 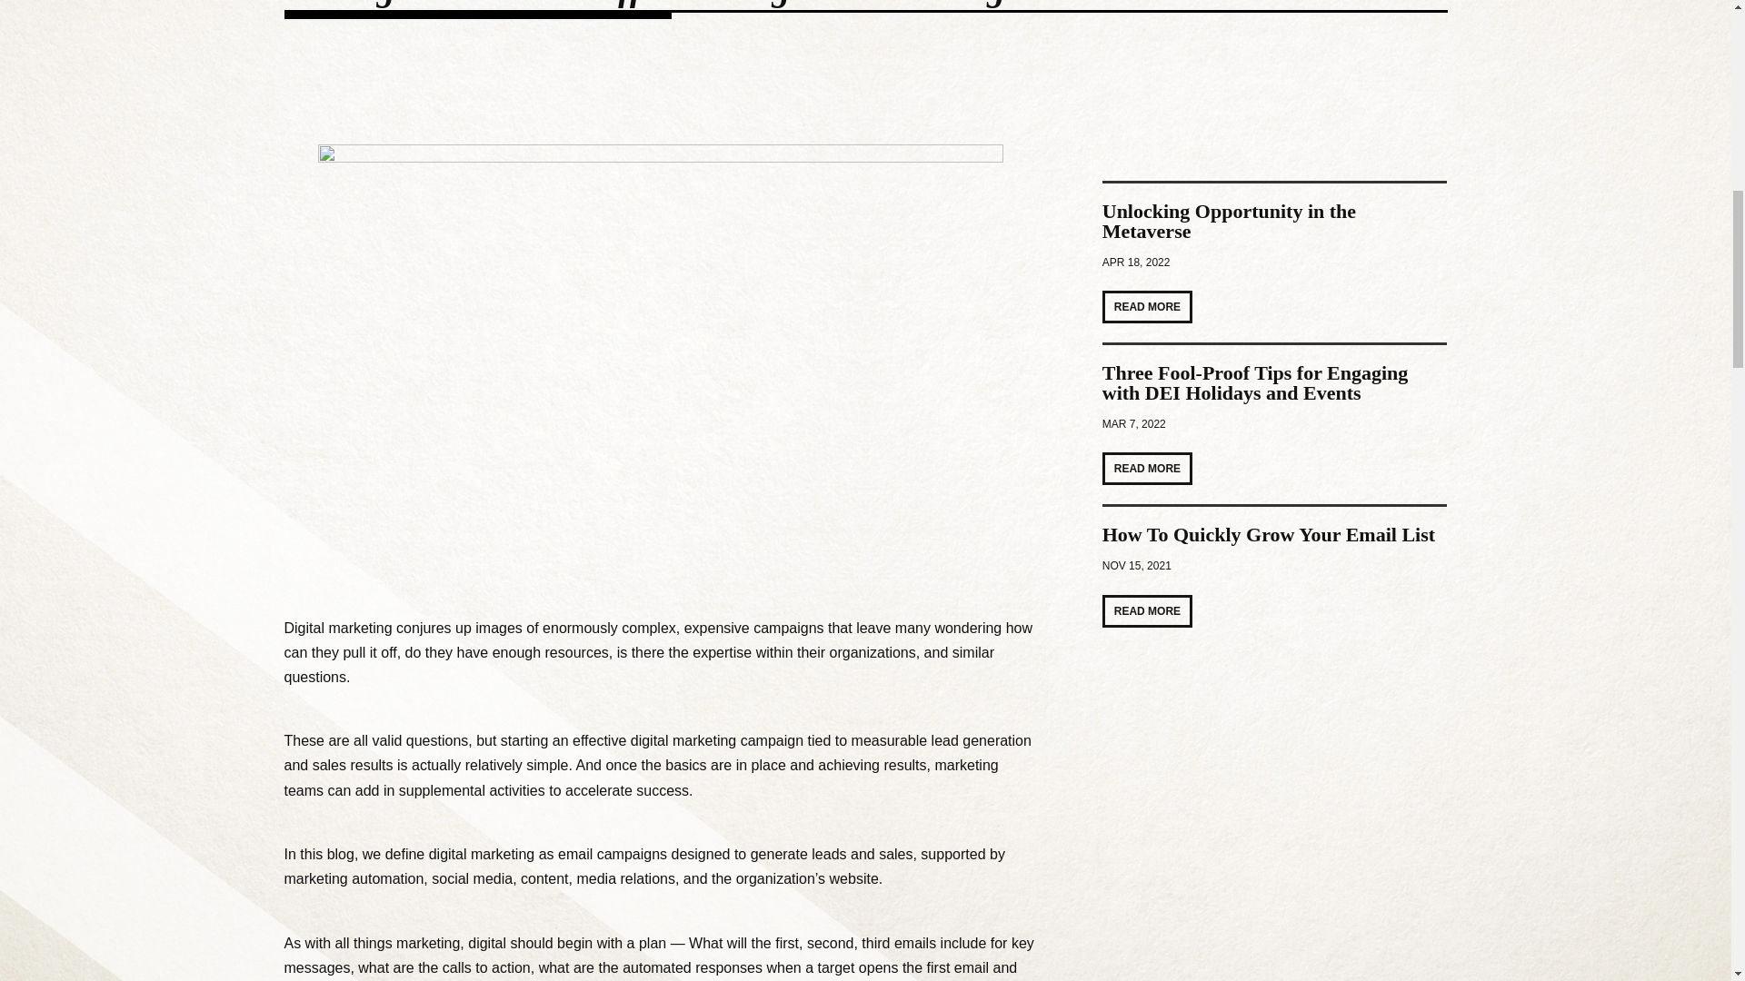 I want to click on How To Quickly Grow Your Email List, so click(x=1269, y=534).